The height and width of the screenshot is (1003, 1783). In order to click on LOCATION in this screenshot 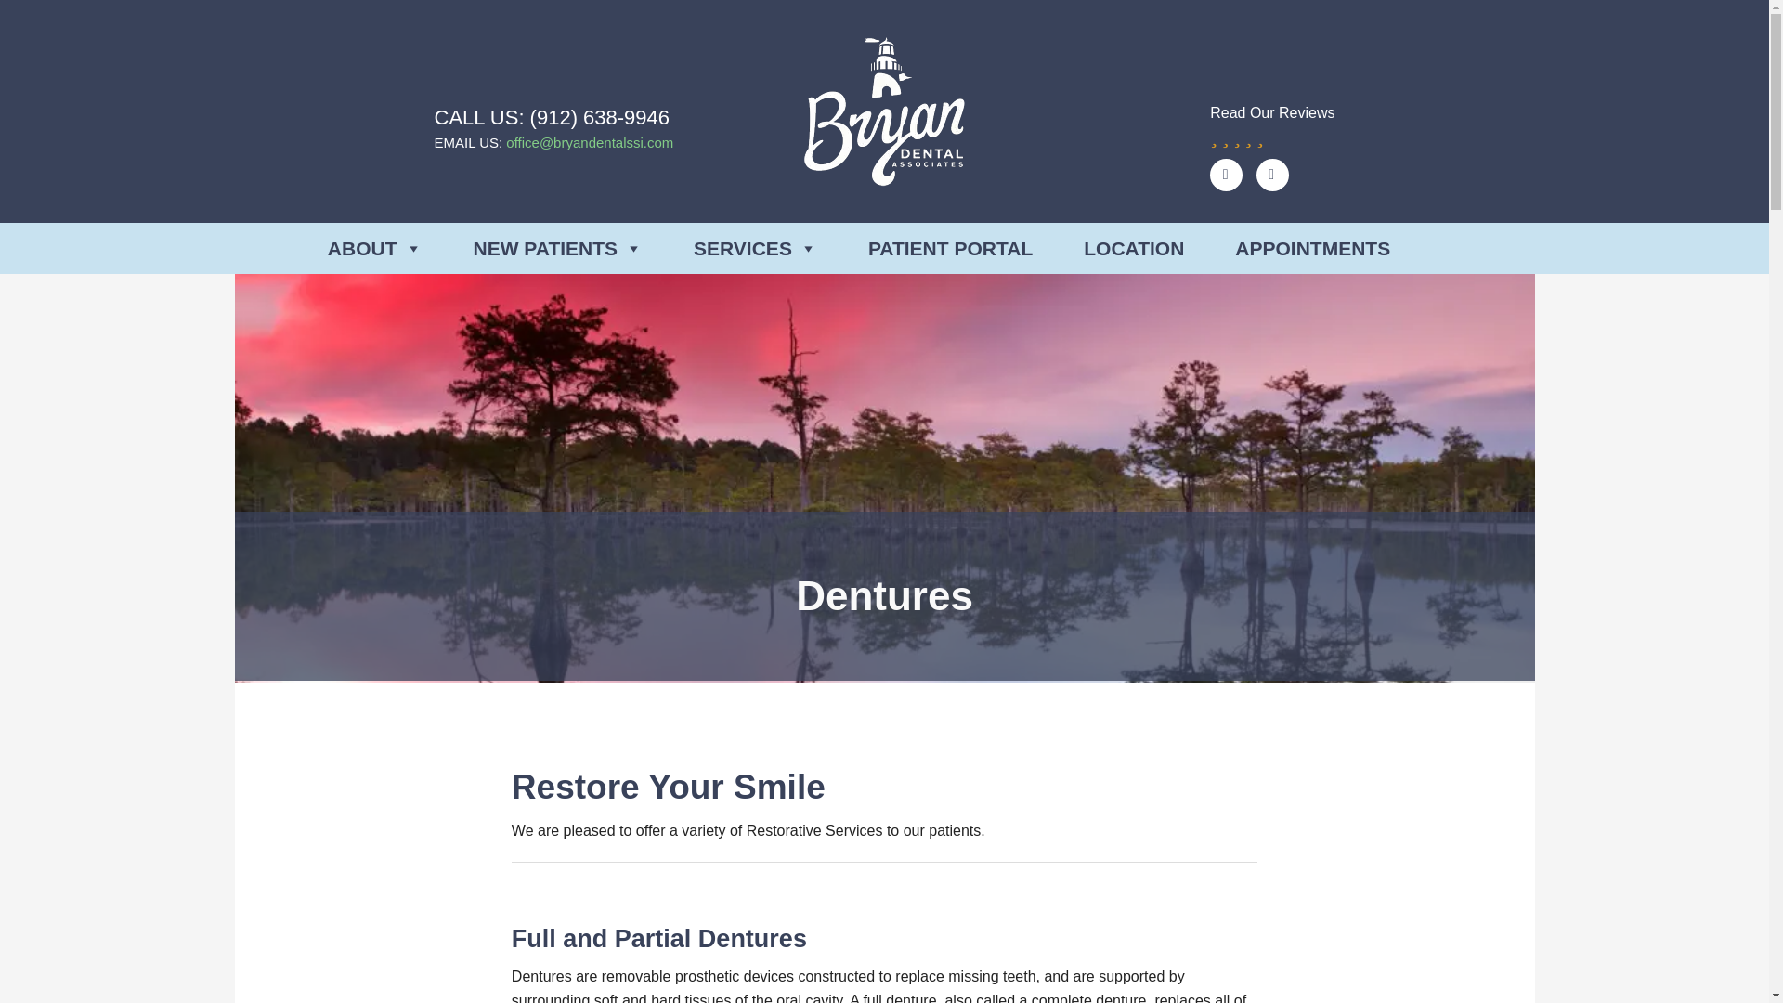, I will do `click(1133, 247)`.